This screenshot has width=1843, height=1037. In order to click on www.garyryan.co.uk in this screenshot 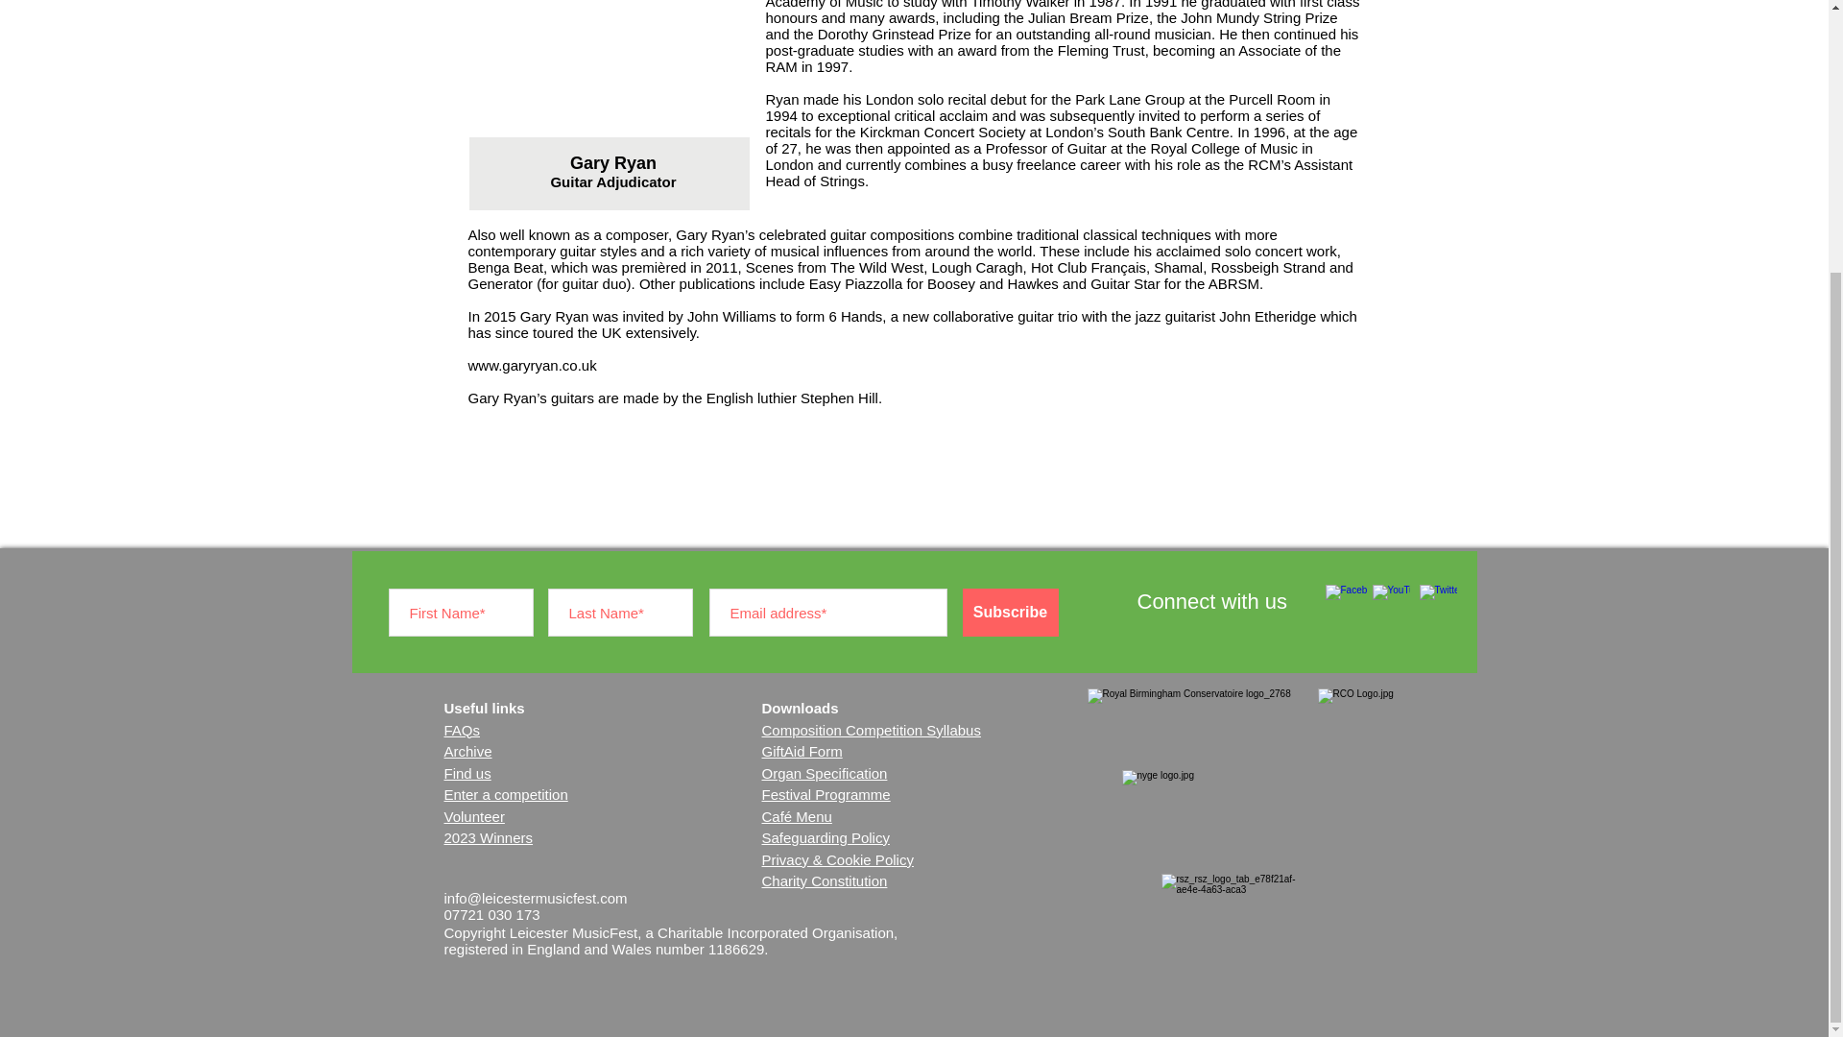, I will do `click(532, 365)`.